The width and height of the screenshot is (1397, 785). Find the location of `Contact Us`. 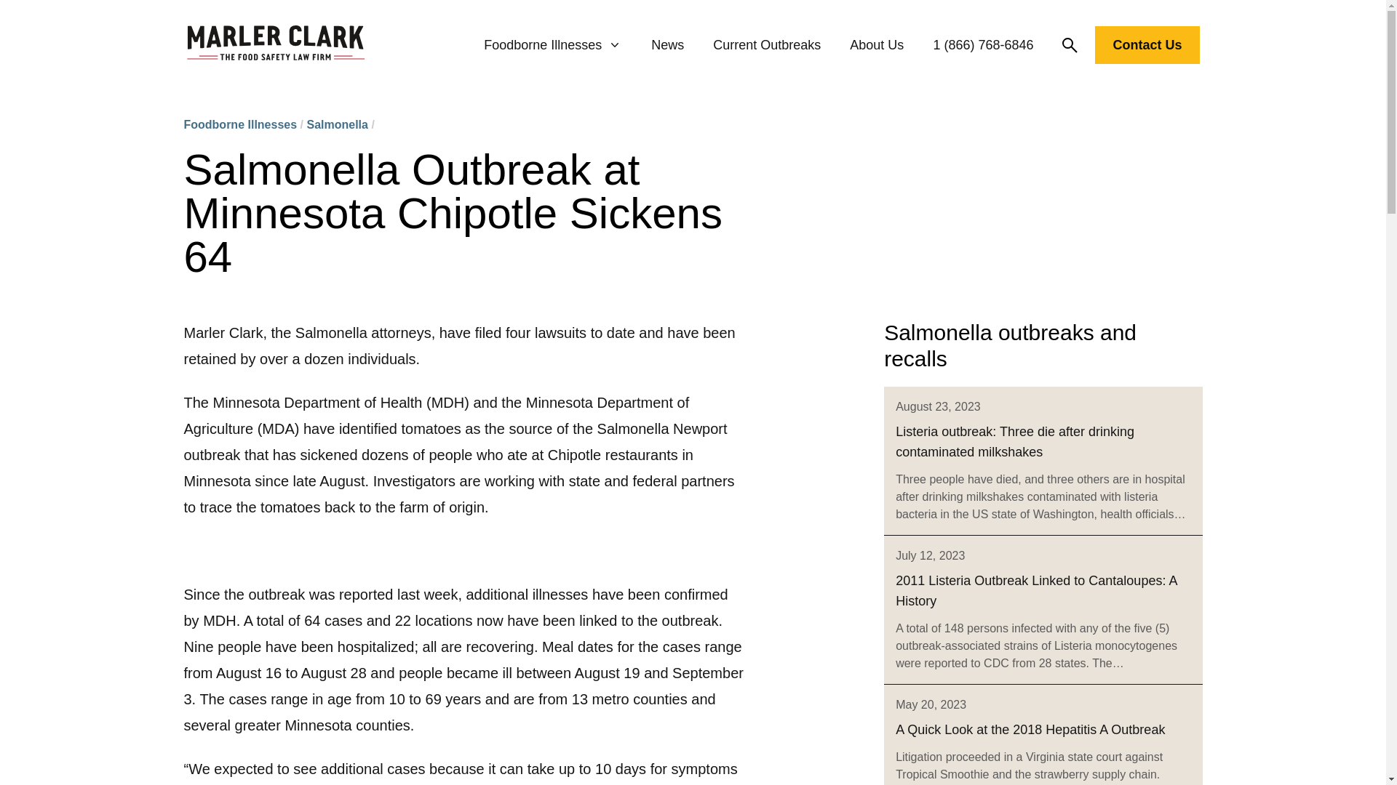

Contact Us is located at coordinates (1147, 44).